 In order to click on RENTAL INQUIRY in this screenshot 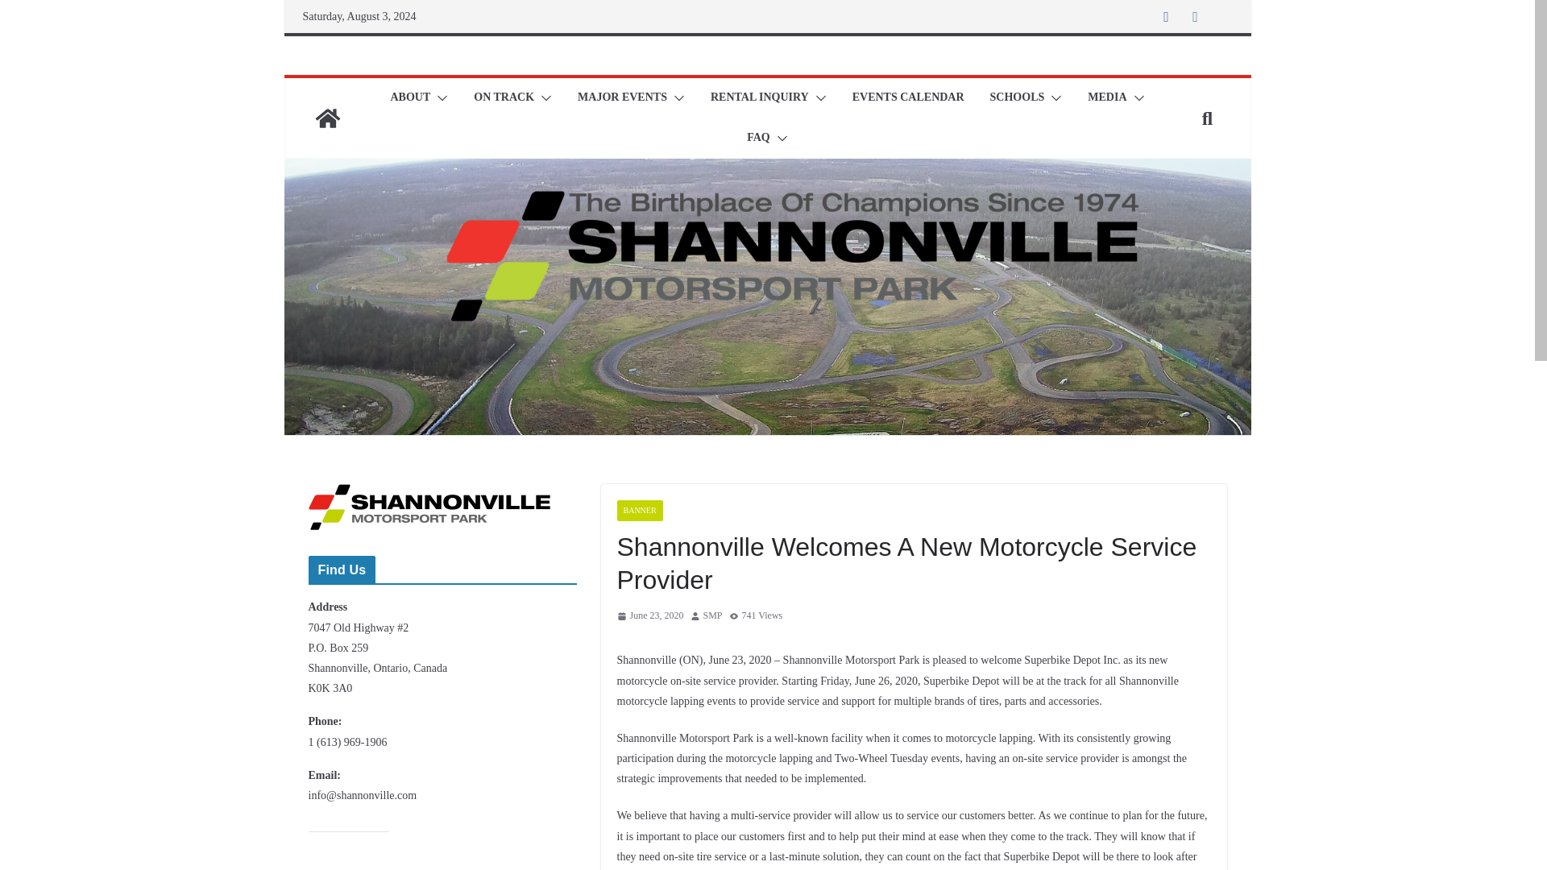, I will do `click(759, 98)`.